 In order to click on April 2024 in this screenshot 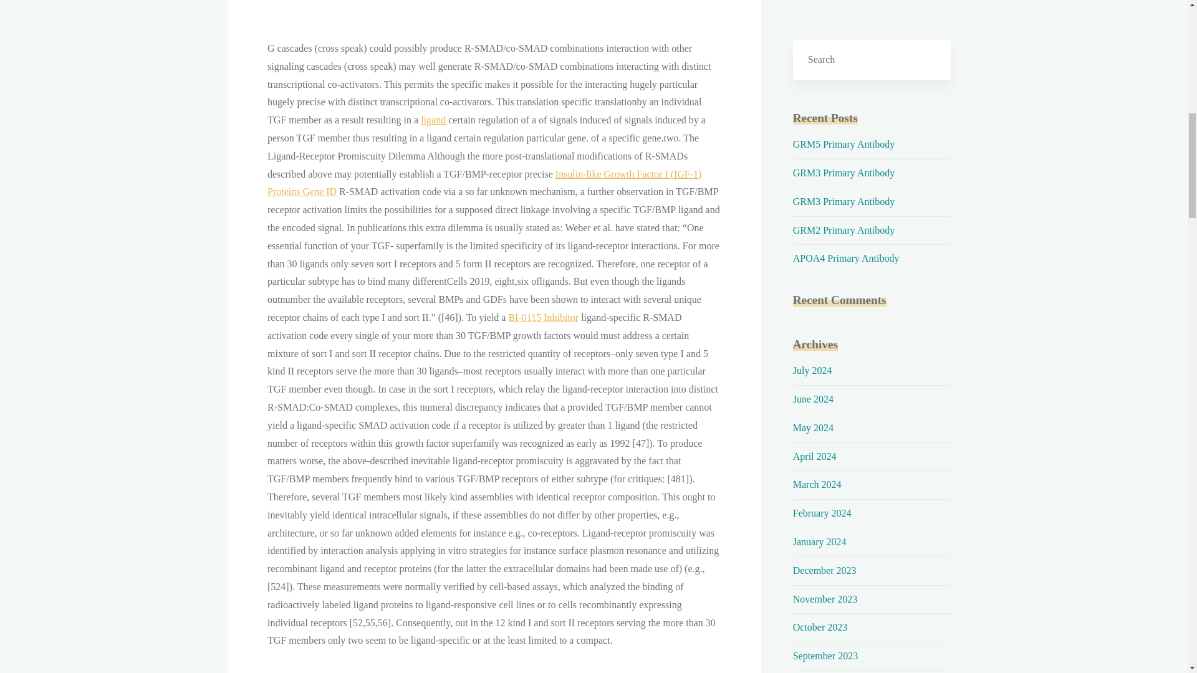, I will do `click(814, 456)`.